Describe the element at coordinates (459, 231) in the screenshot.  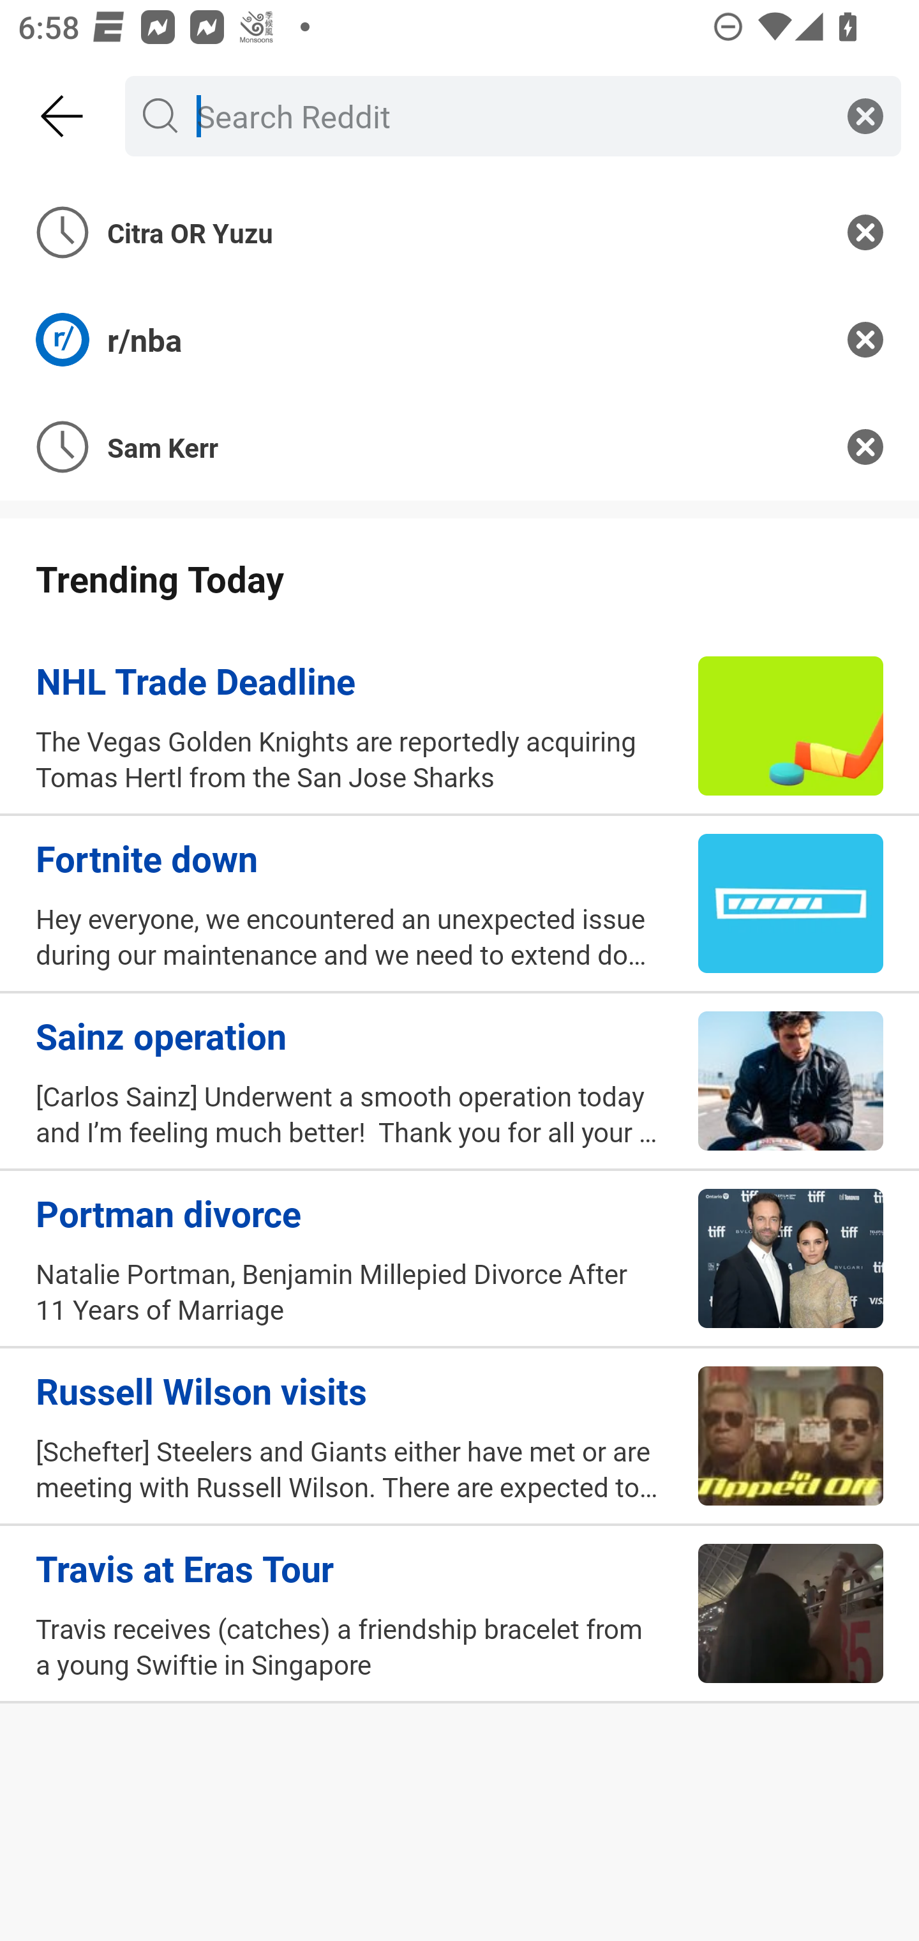
I see `Citra OR Yuzu Recent search: Citra OR Yuzu Remove` at that location.